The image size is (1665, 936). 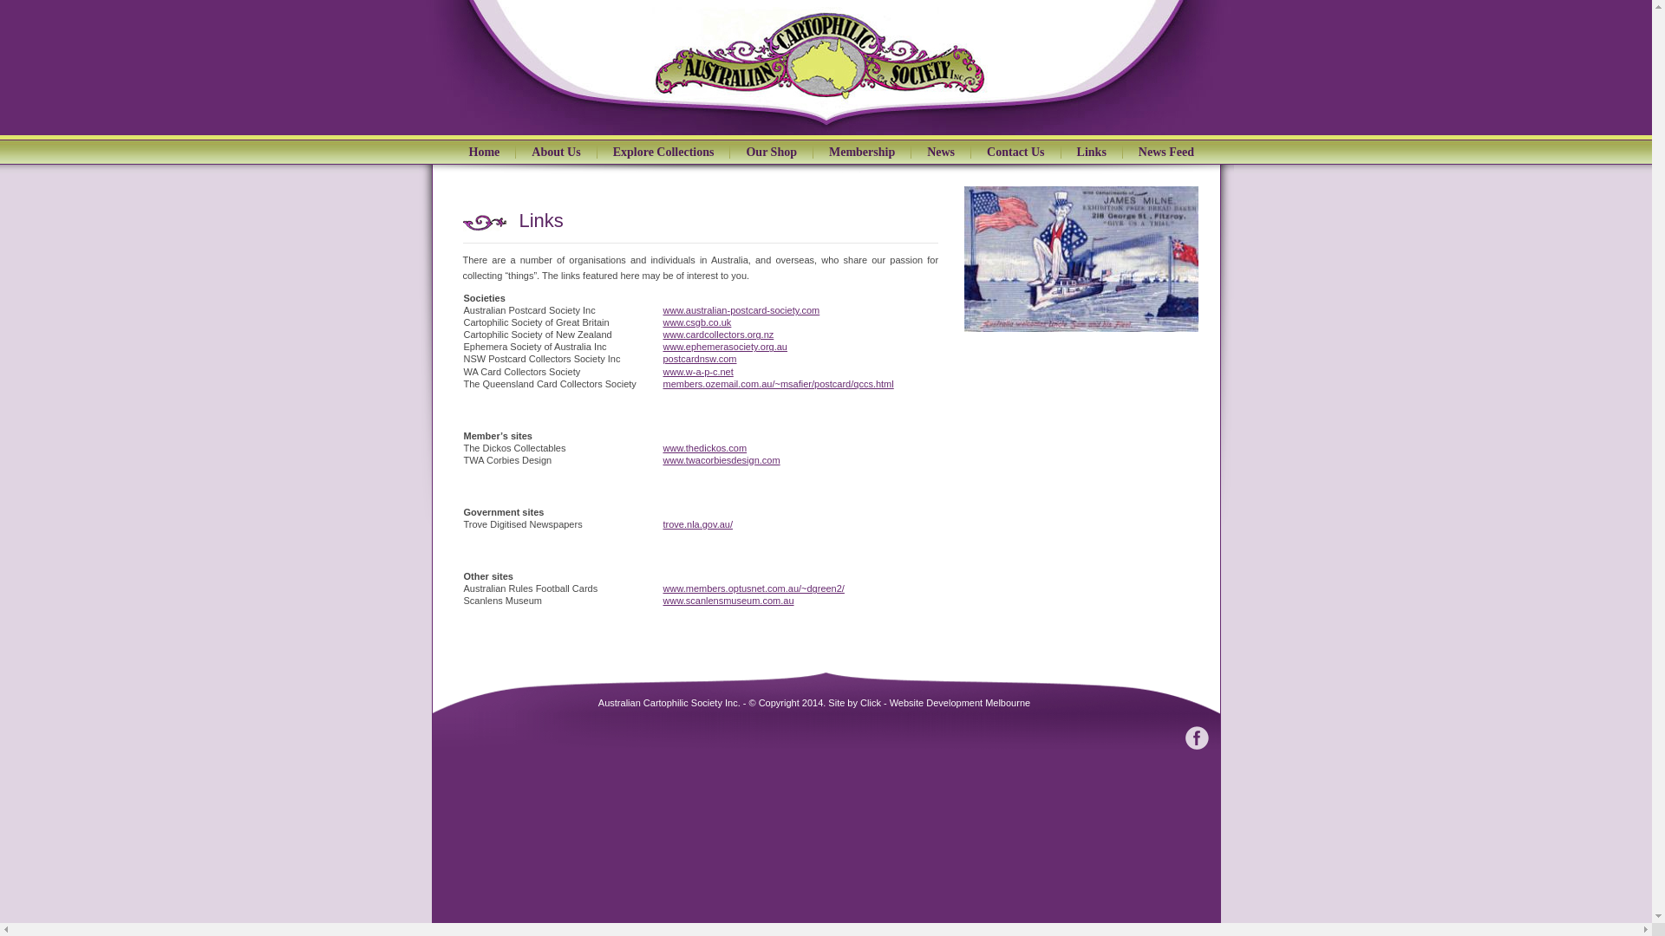 What do you see at coordinates (725, 347) in the screenshot?
I see `www.ephemerasociety.org.au` at bounding box center [725, 347].